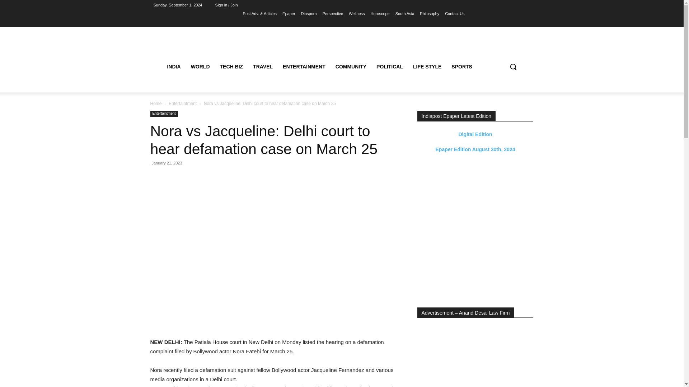 The width and height of the screenshot is (689, 387). I want to click on South Asia, so click(405, 13).